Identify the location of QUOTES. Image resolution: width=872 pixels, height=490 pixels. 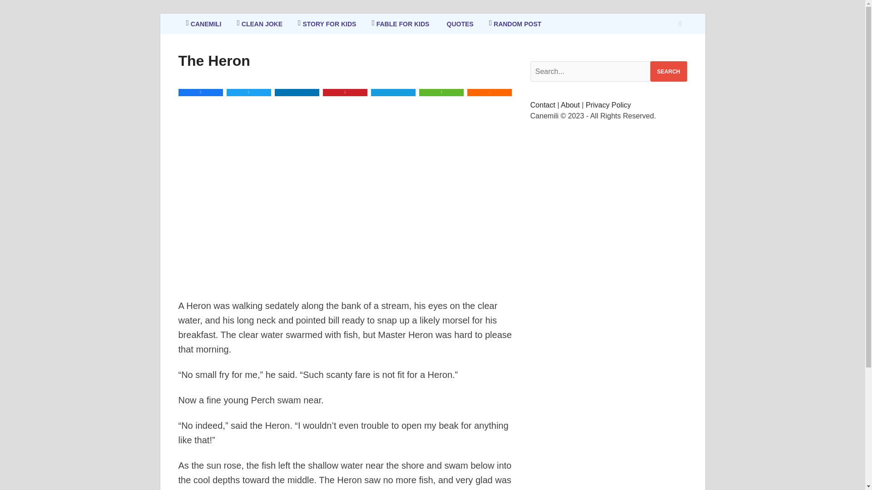
(459, 24).